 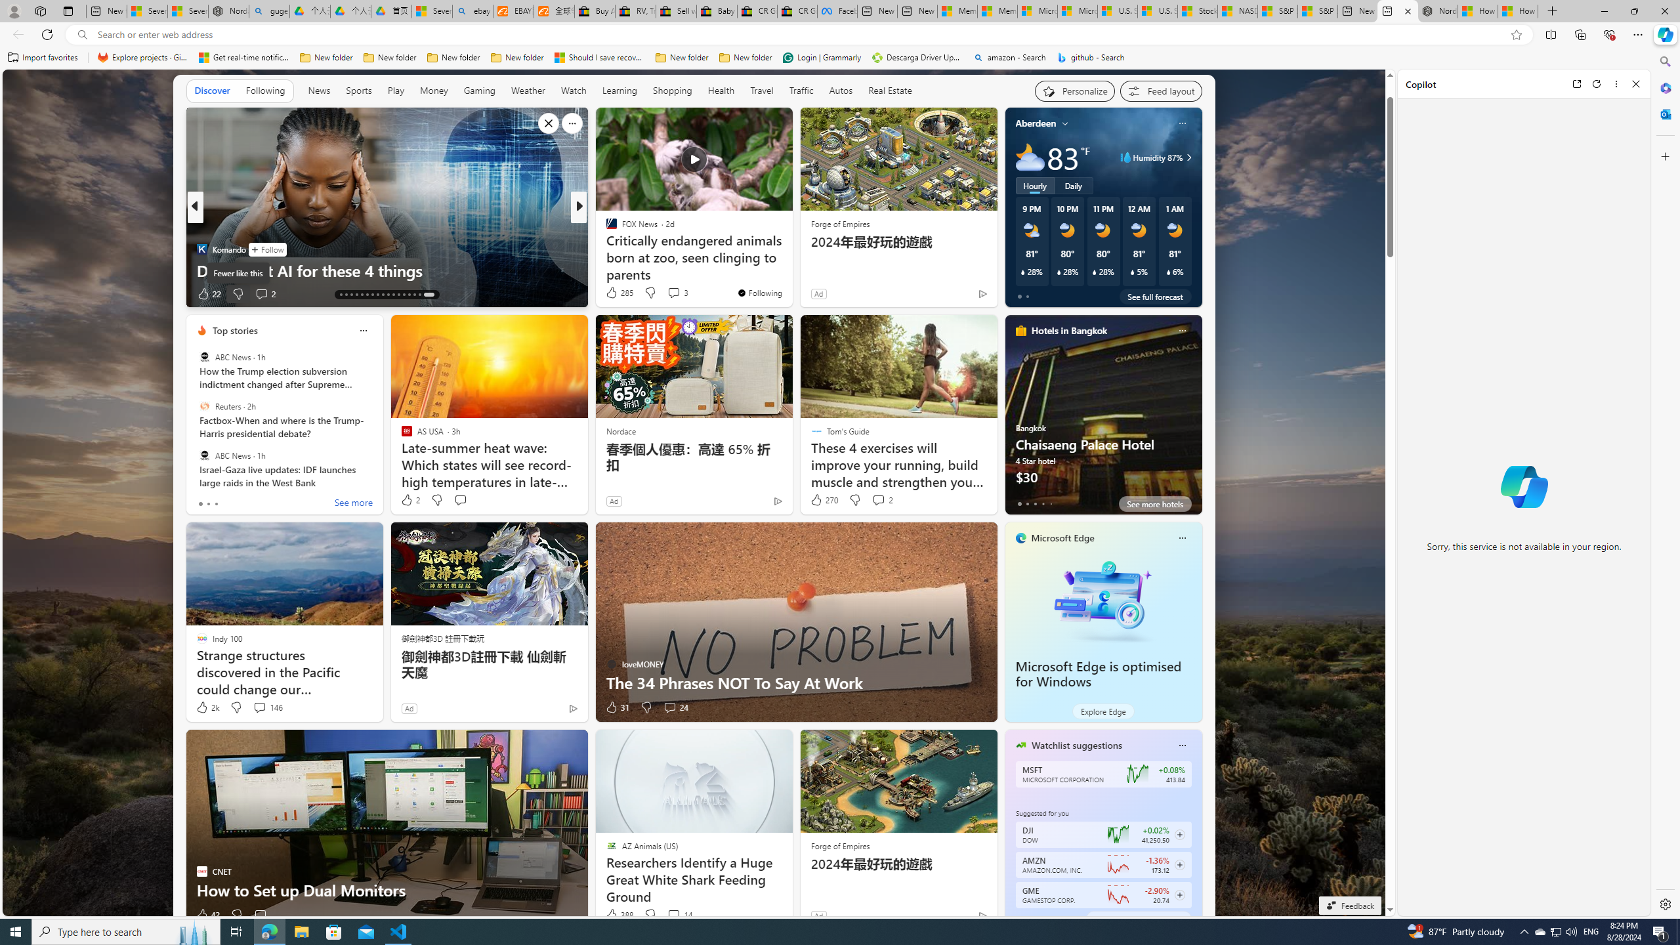 What do you see at coordinates (890, 91) in the screenshot?
I see `Real Estate` at bounding box center [890, 91].